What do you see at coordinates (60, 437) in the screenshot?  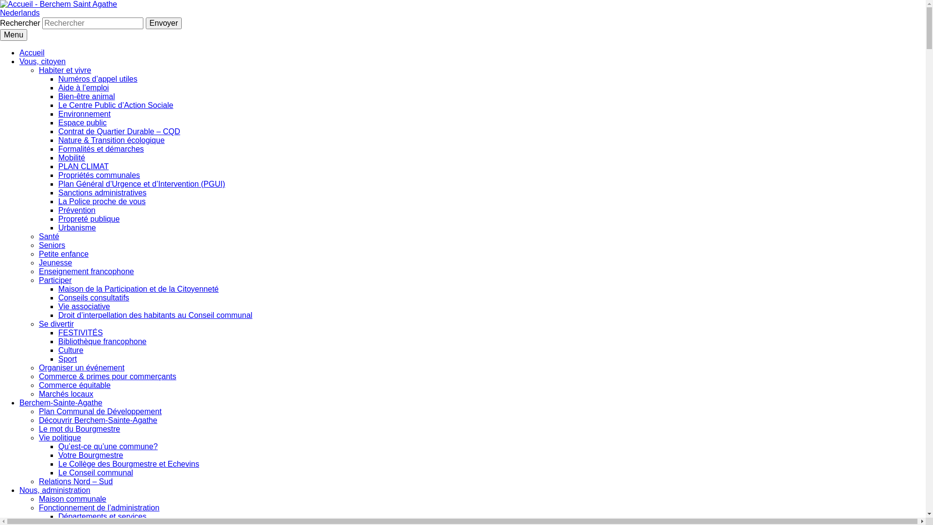 I see `Vie politique` at bounding box center [60, 437].